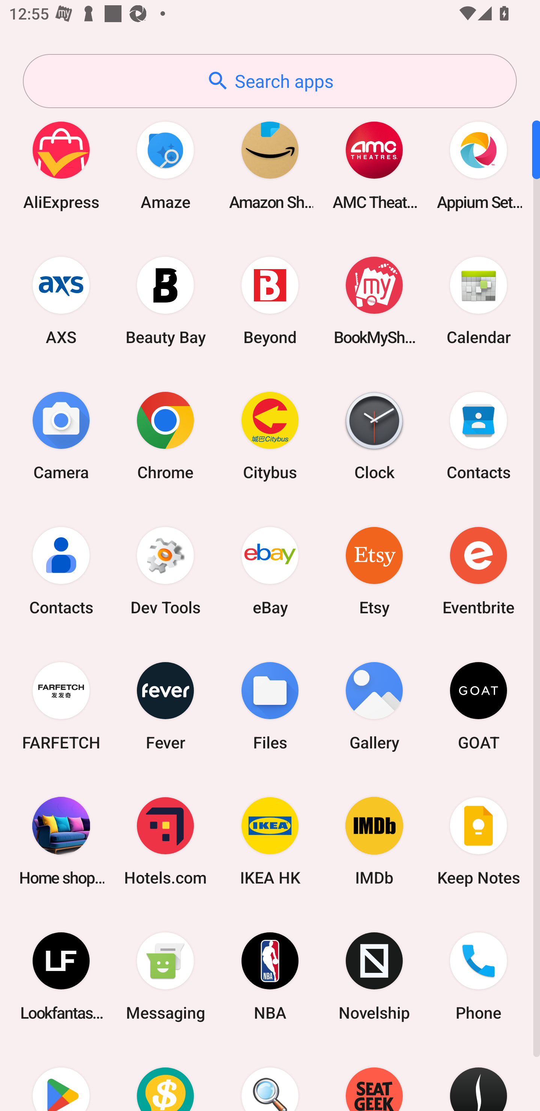 The width and height of the screenshot is (540, 1111). What do you see at coordinates (270, 706) in the screenshot?
I see `Files` at bounding box center [270, 706].